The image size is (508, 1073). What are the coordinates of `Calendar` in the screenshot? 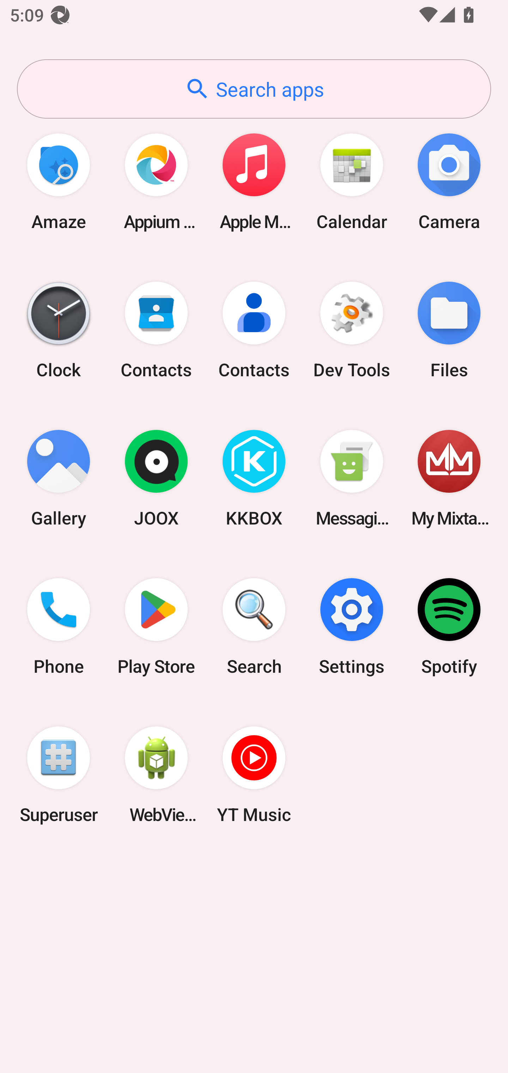 It's located at (351, 181).